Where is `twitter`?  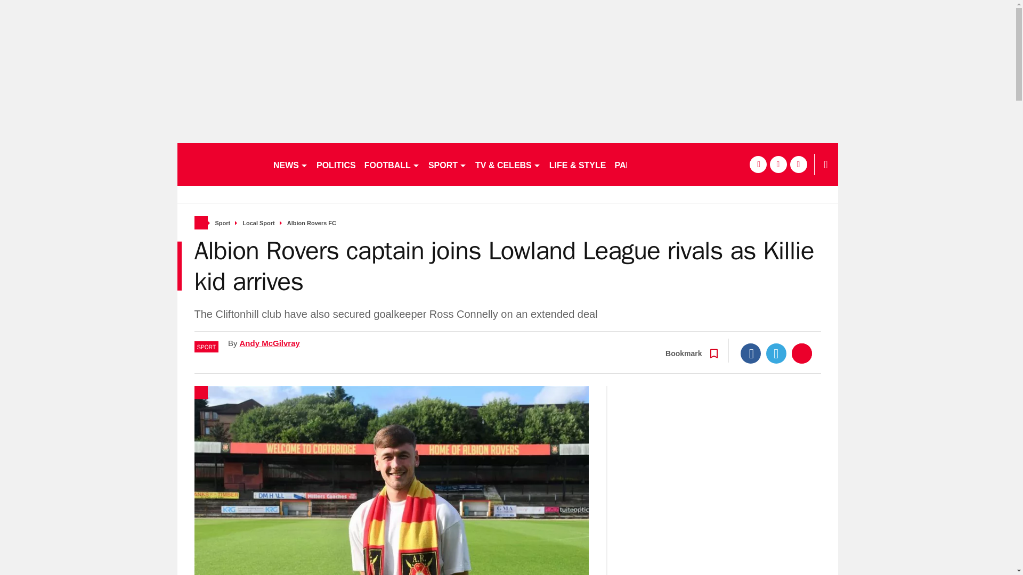
twitter is located at coordinates (778, 164).